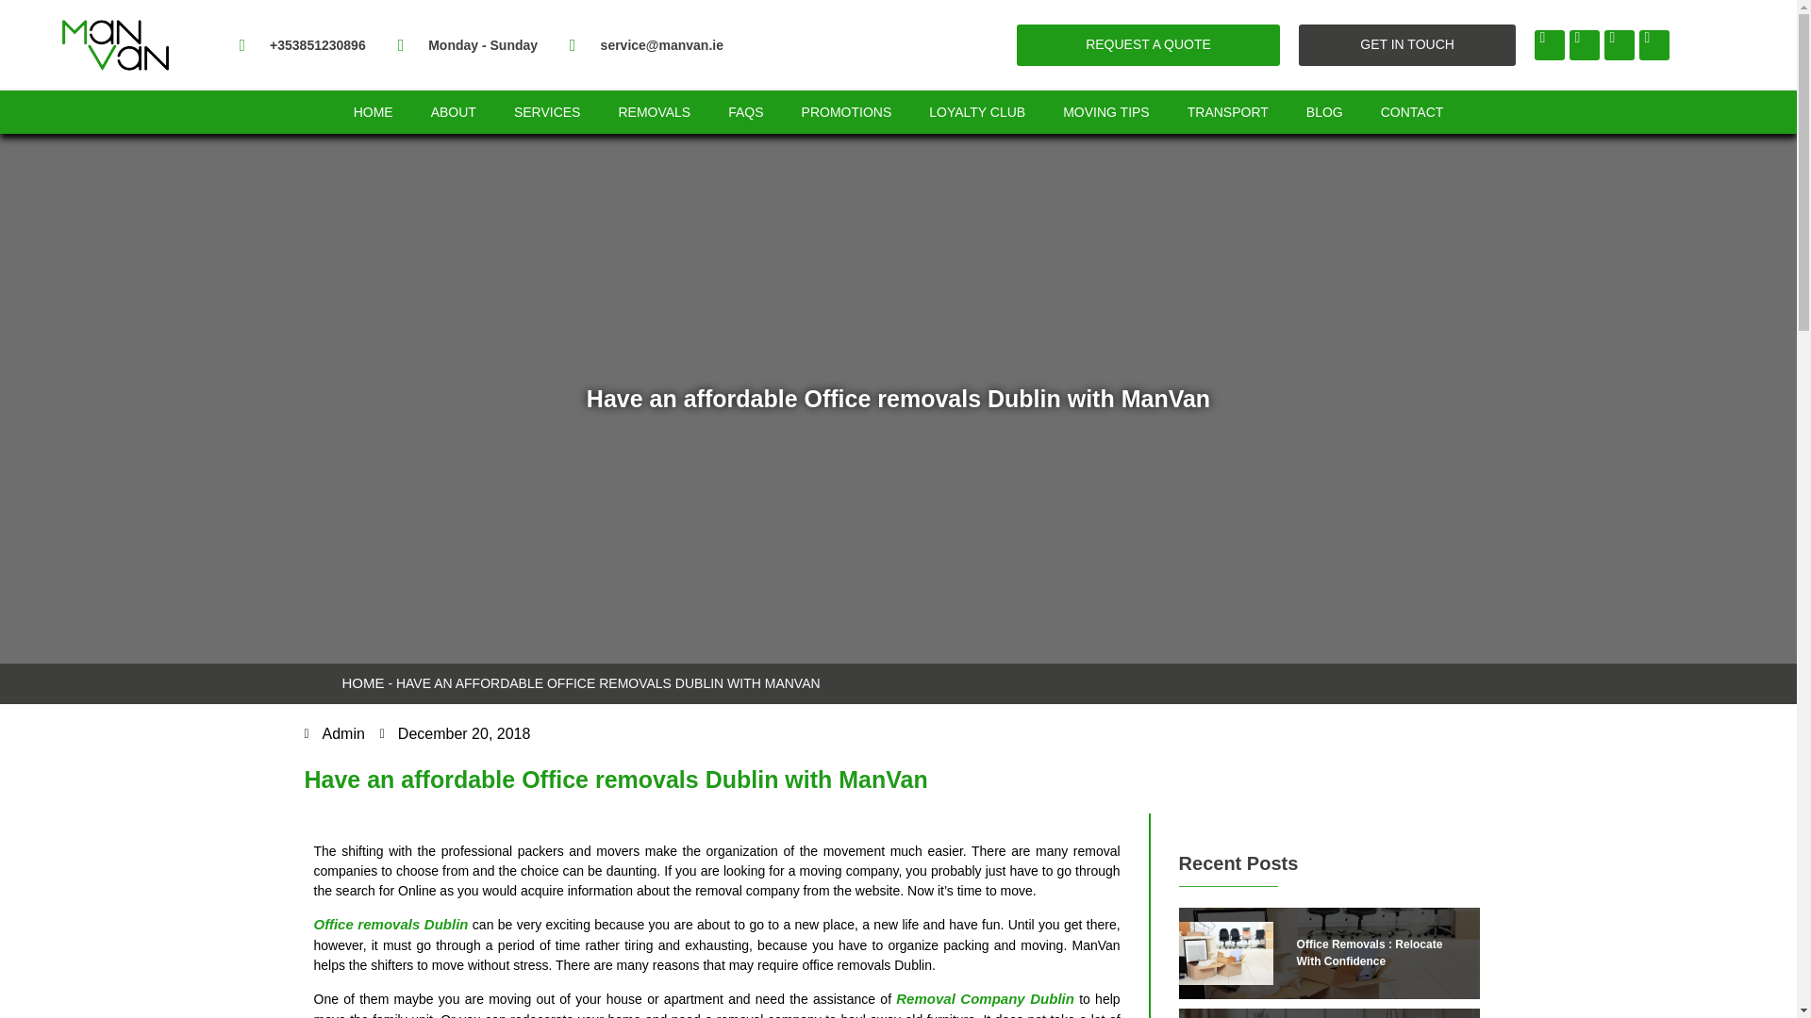  What do you see at coordinates (453, 111) in the screenshot?
I see `ABOUT` at bounding box center [453, 111].